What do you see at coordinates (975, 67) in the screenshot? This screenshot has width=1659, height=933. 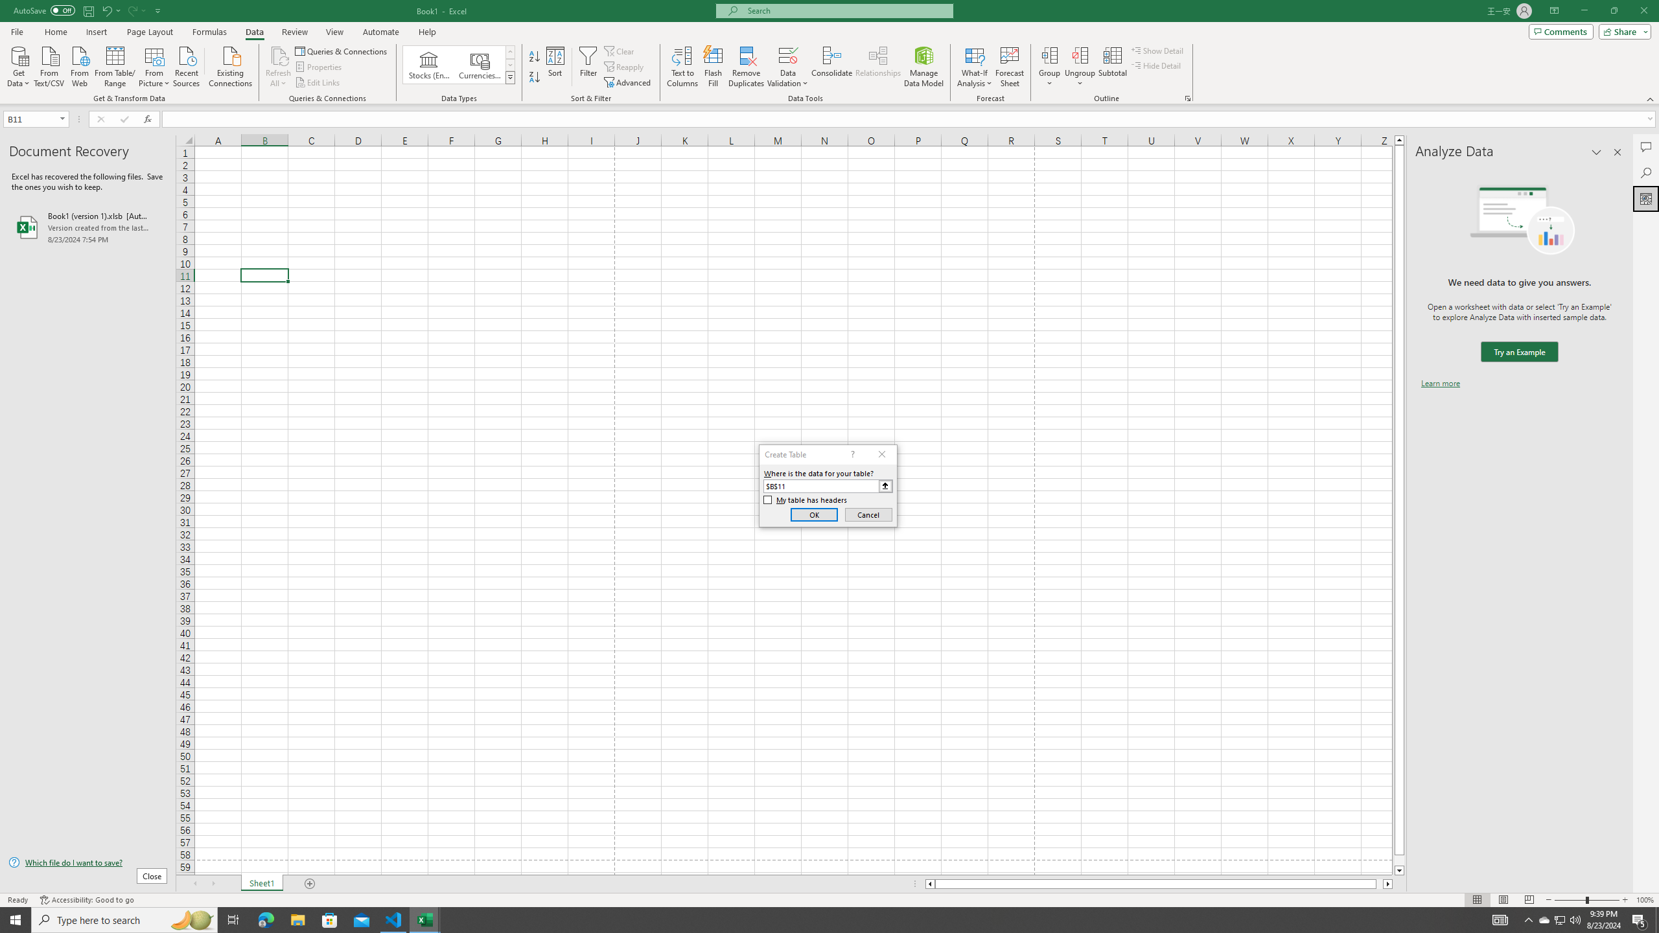 I see `What-If Analysis` at bounding box center [975, 67].